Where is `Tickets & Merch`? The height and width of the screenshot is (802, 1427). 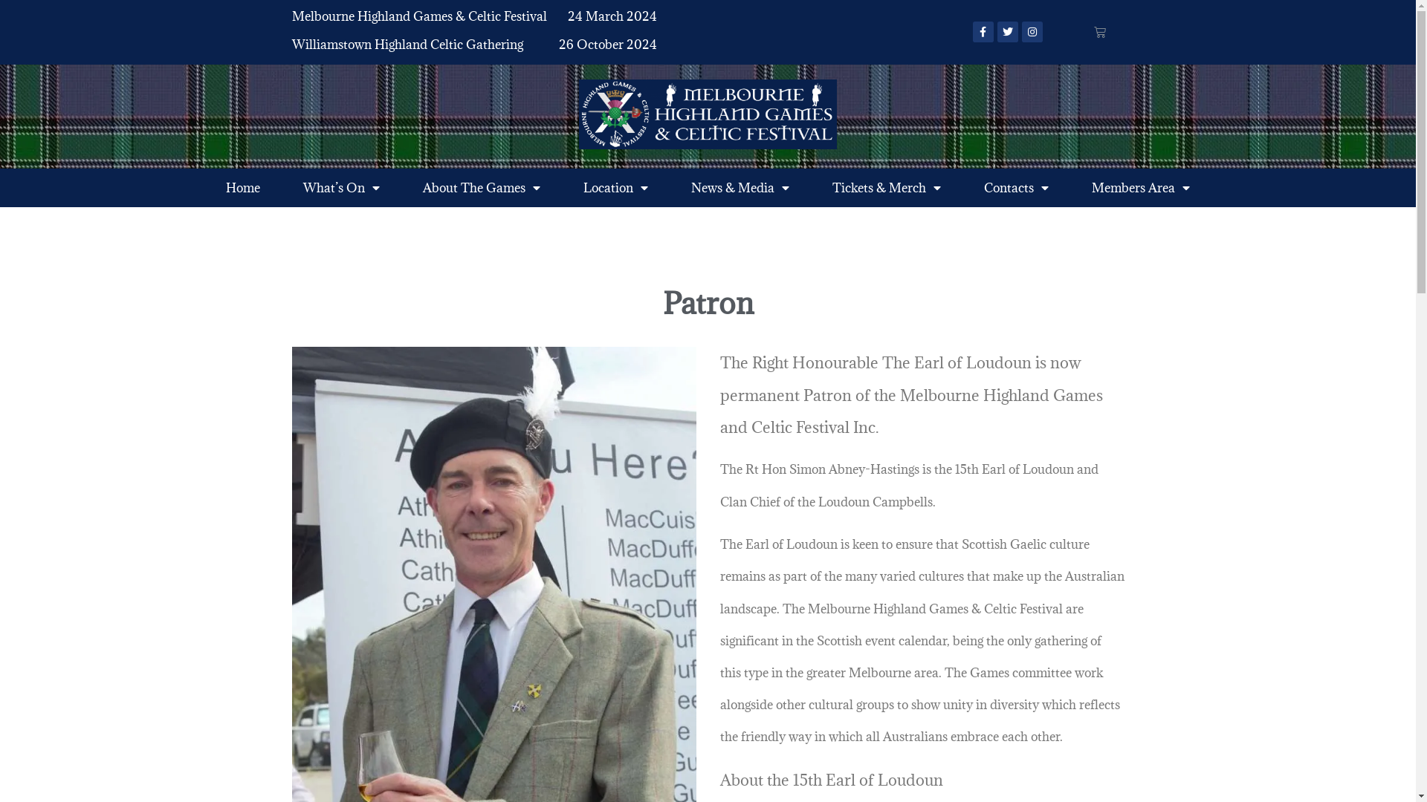
Tickets & Merch is located at coordinates (887, 188).